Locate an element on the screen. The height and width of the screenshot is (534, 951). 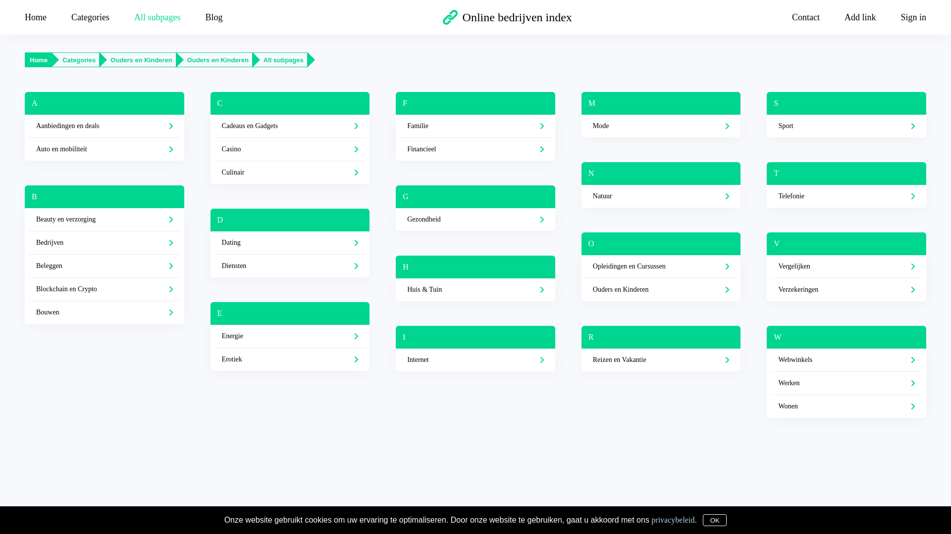
Vergelijken is located at coordinates (846, 267).